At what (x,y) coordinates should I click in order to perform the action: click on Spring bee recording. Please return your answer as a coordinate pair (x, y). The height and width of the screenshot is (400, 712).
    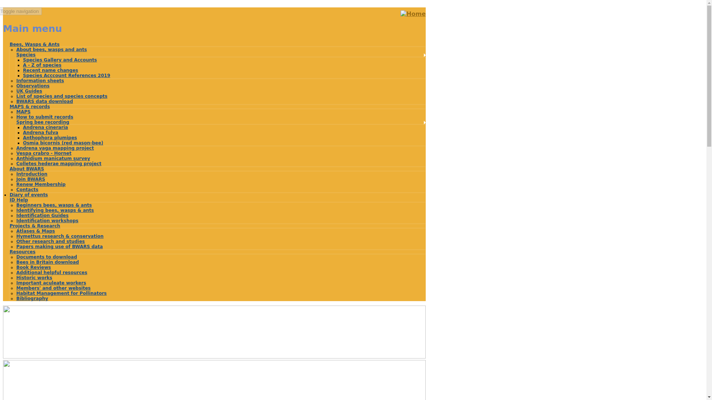
    Looking at the image, I should click on (43, 122).